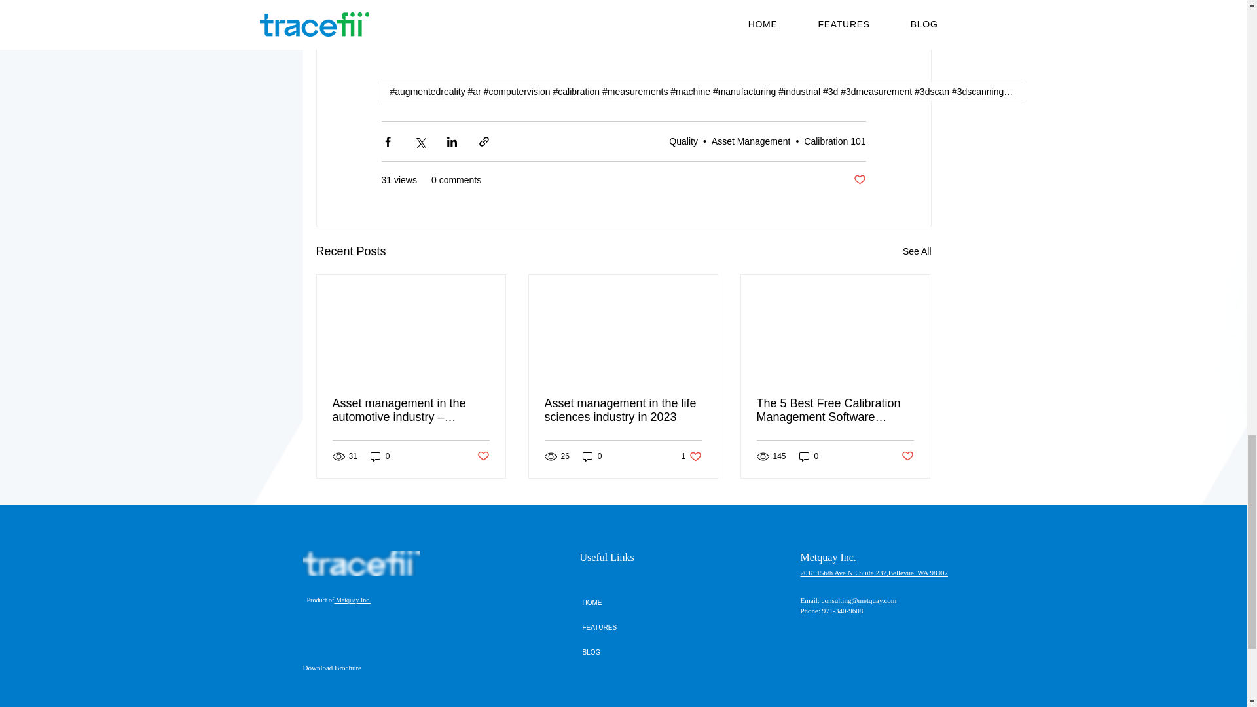 This screenshot has width=1257, height=707. What do you see at coordinates (917, 251) in the screenshot?
I see `Post not marked as liked` at bounding box center [917, 251].